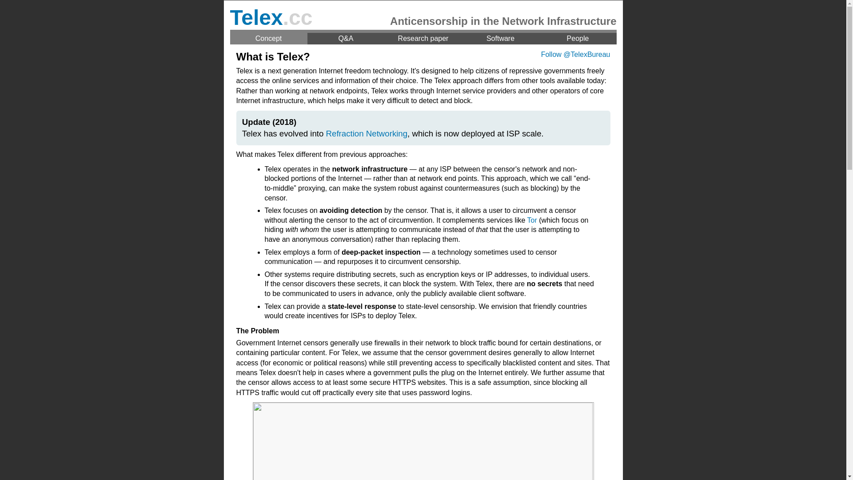 Image resolution: width=853 pixels, height=480 pixels. I want to click on Refraction Networking, so click(367, 133).